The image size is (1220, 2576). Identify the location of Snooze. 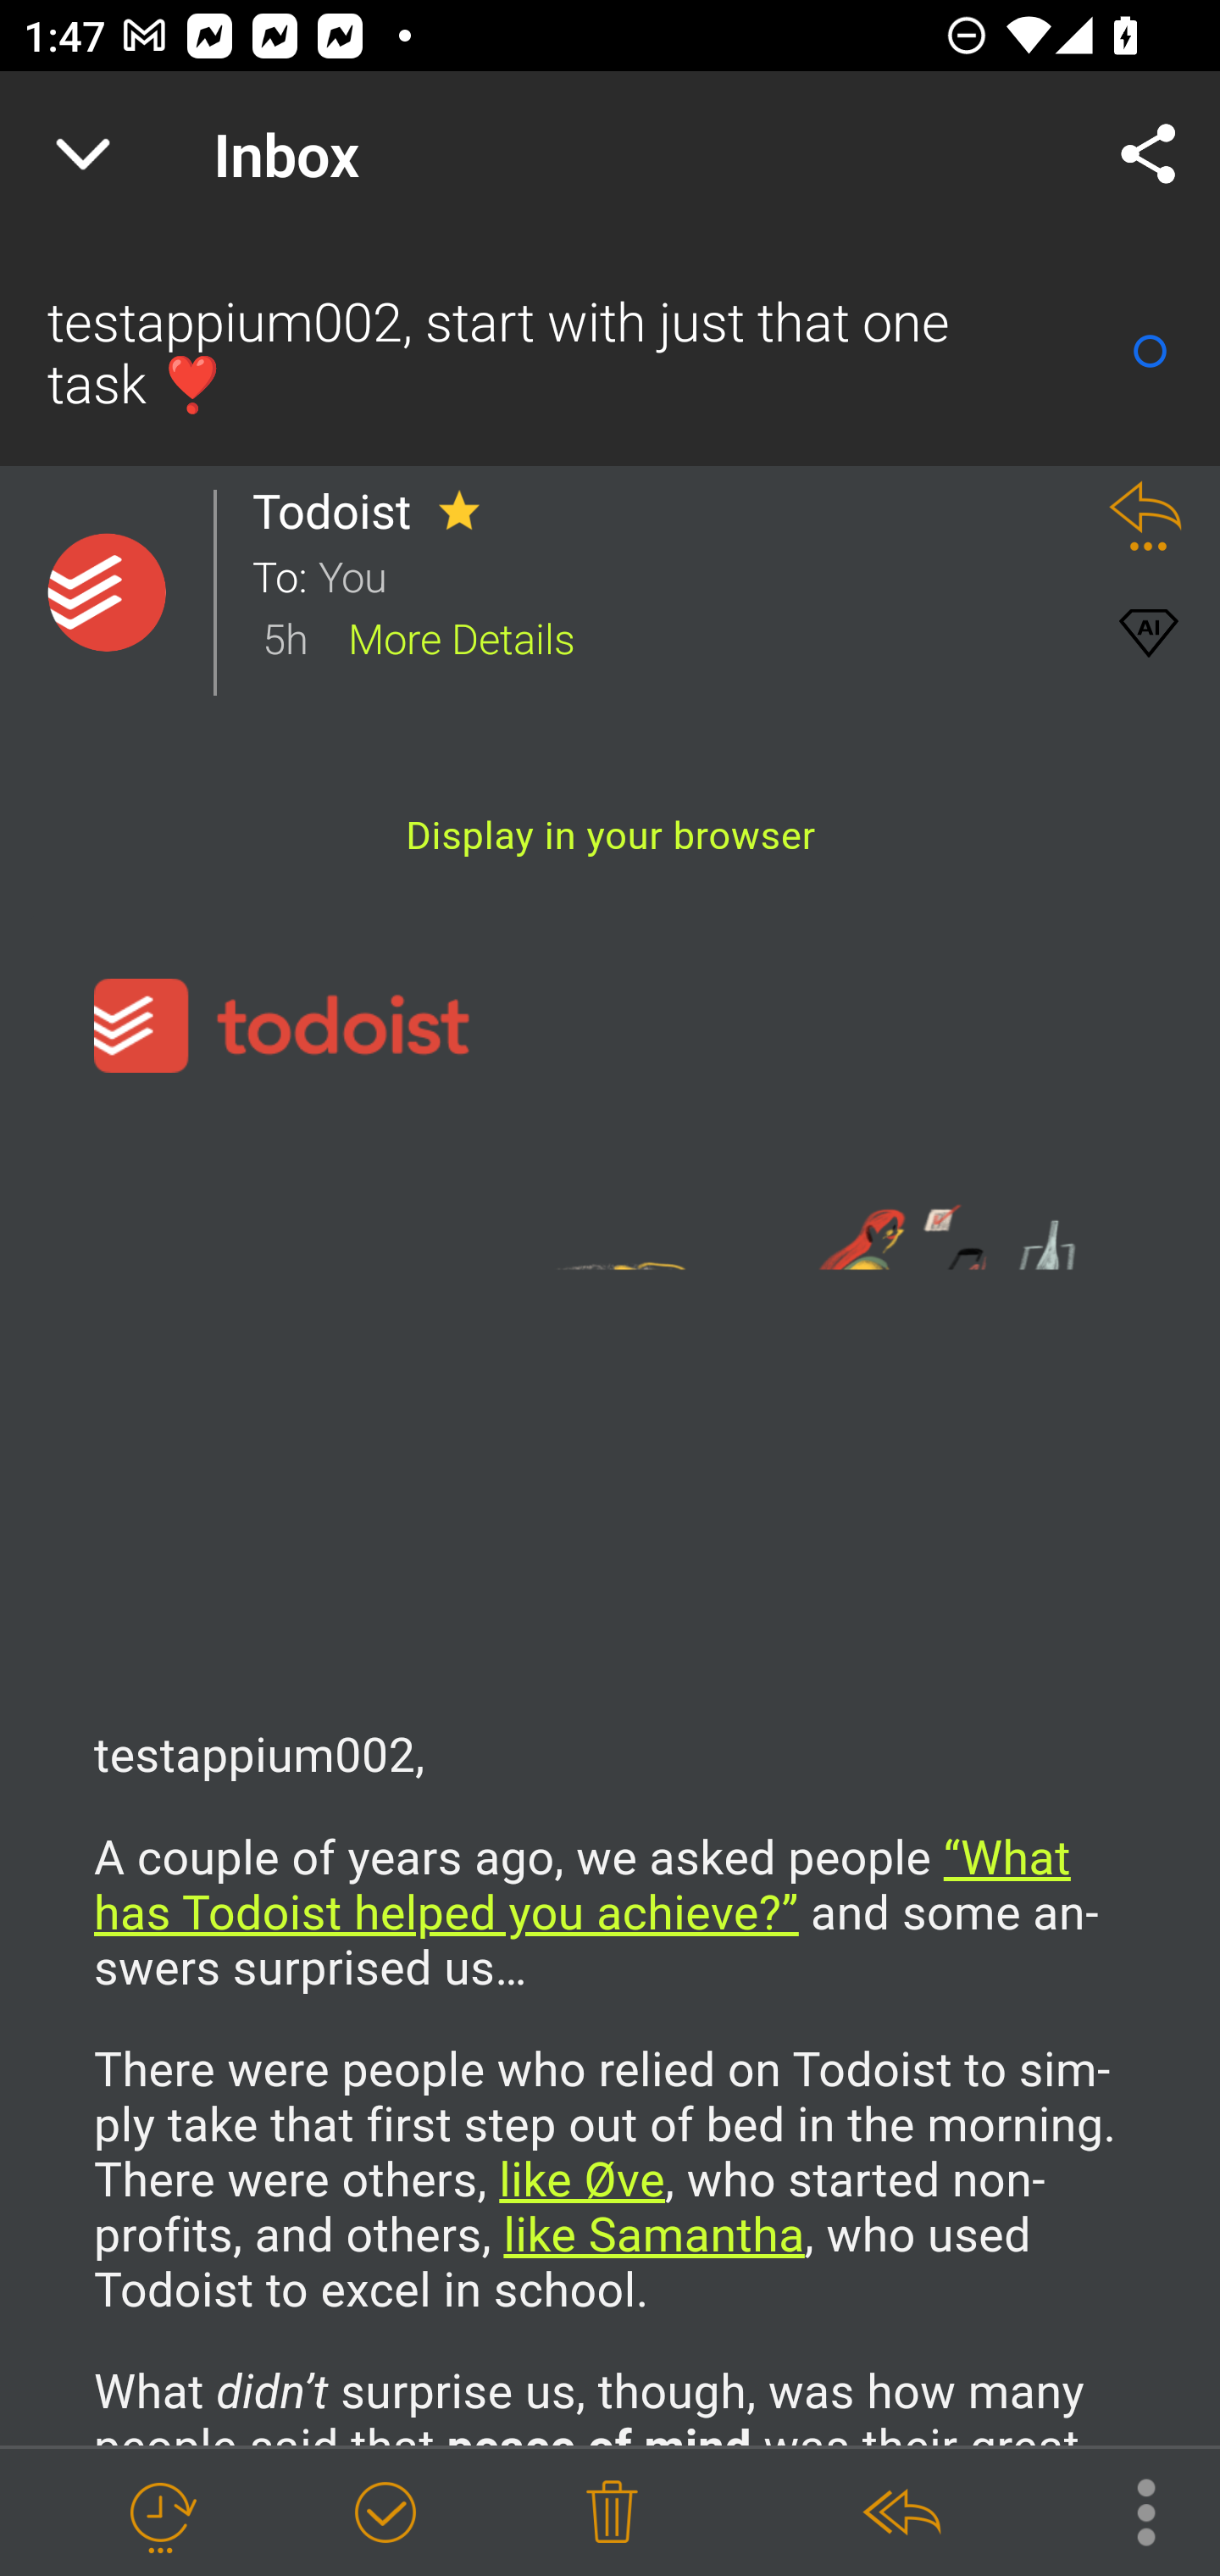
(160, 2513).